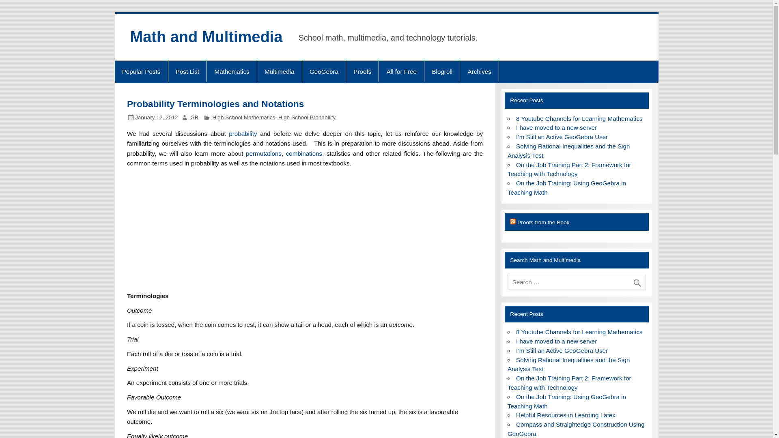 This screenshot has width=779, height=438. I want to click on A Gentle Introduction to Probability, so click(243, 133).